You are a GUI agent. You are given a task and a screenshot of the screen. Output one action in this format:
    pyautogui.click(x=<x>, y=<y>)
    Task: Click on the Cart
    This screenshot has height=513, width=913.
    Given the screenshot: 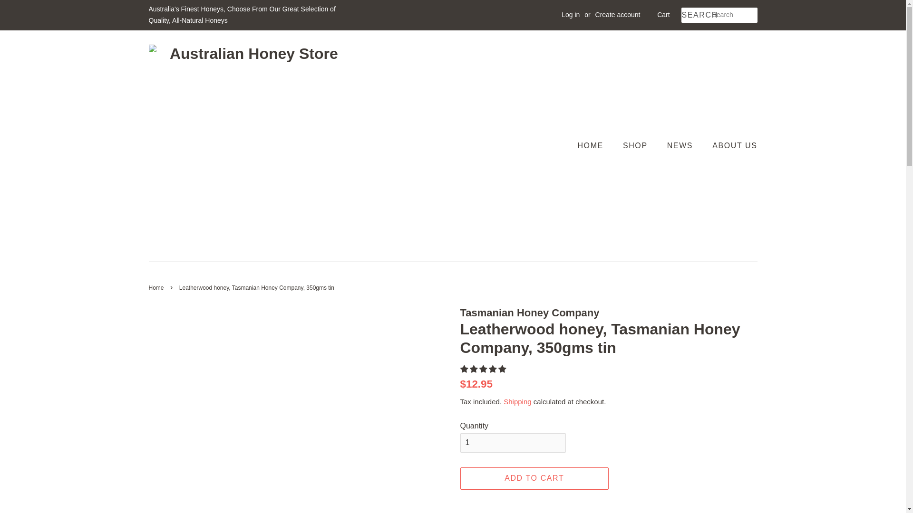 What is the action you would take?
    pyautogui.click(x=663, y=15)
    